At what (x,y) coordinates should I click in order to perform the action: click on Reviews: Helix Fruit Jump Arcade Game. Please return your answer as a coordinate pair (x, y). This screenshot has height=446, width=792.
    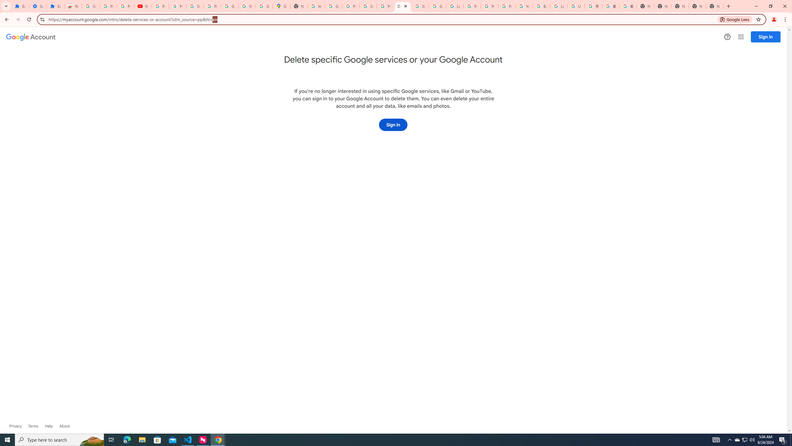
    Looking at the image, I should click on (73, 6).